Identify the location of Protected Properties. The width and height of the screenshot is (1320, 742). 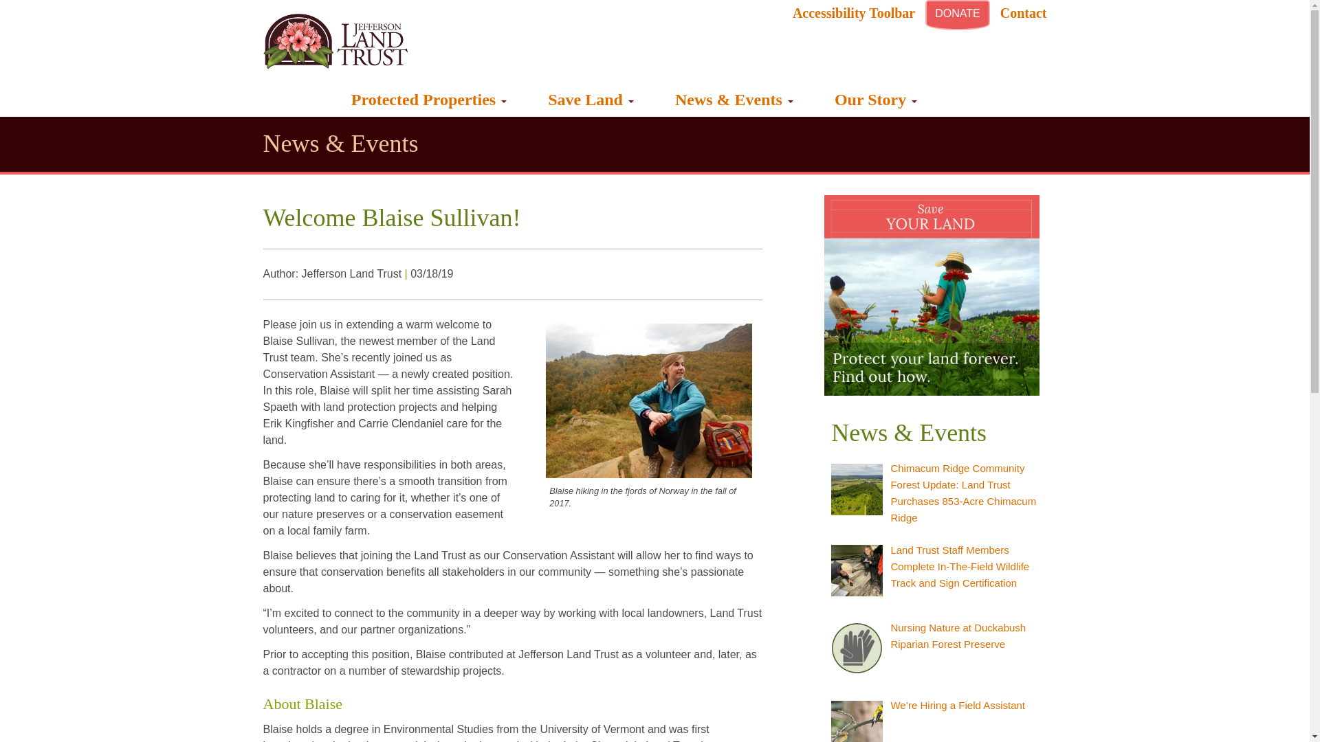
(429, 99).